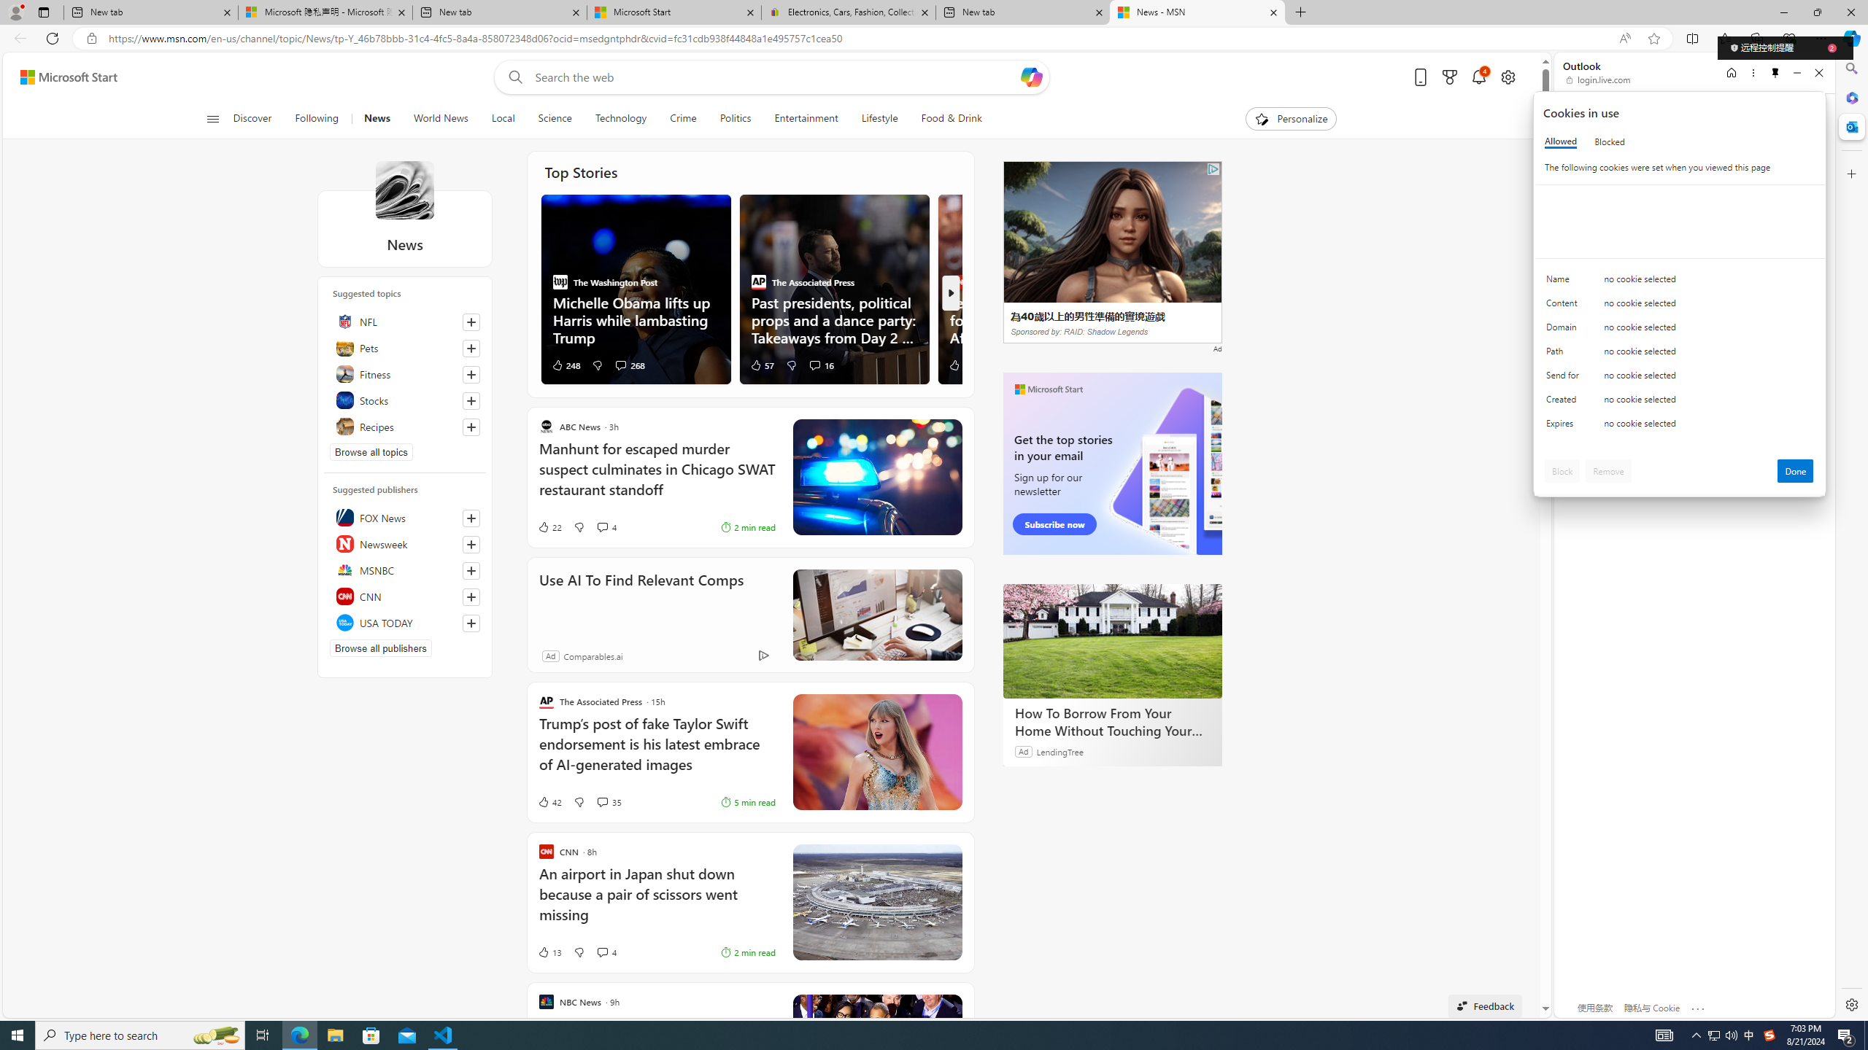  Describe the element at coordinates (405, 400) in the screenshot. I see `Stocks` at that location.